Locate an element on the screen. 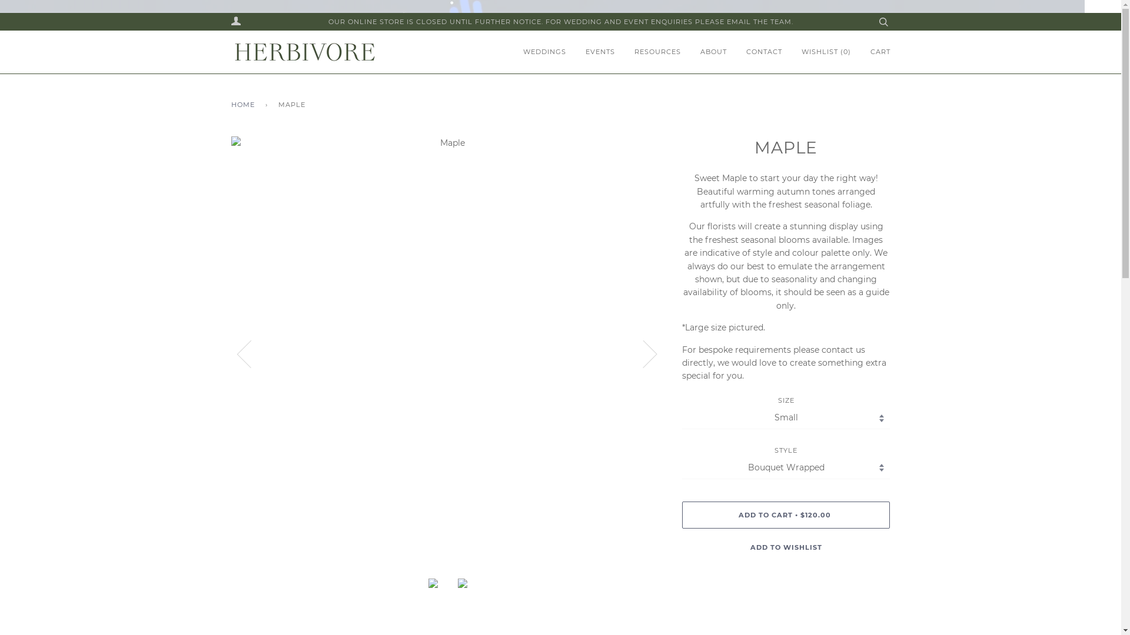  ADD TO WISHLIST is located at coordinates (786, 547).